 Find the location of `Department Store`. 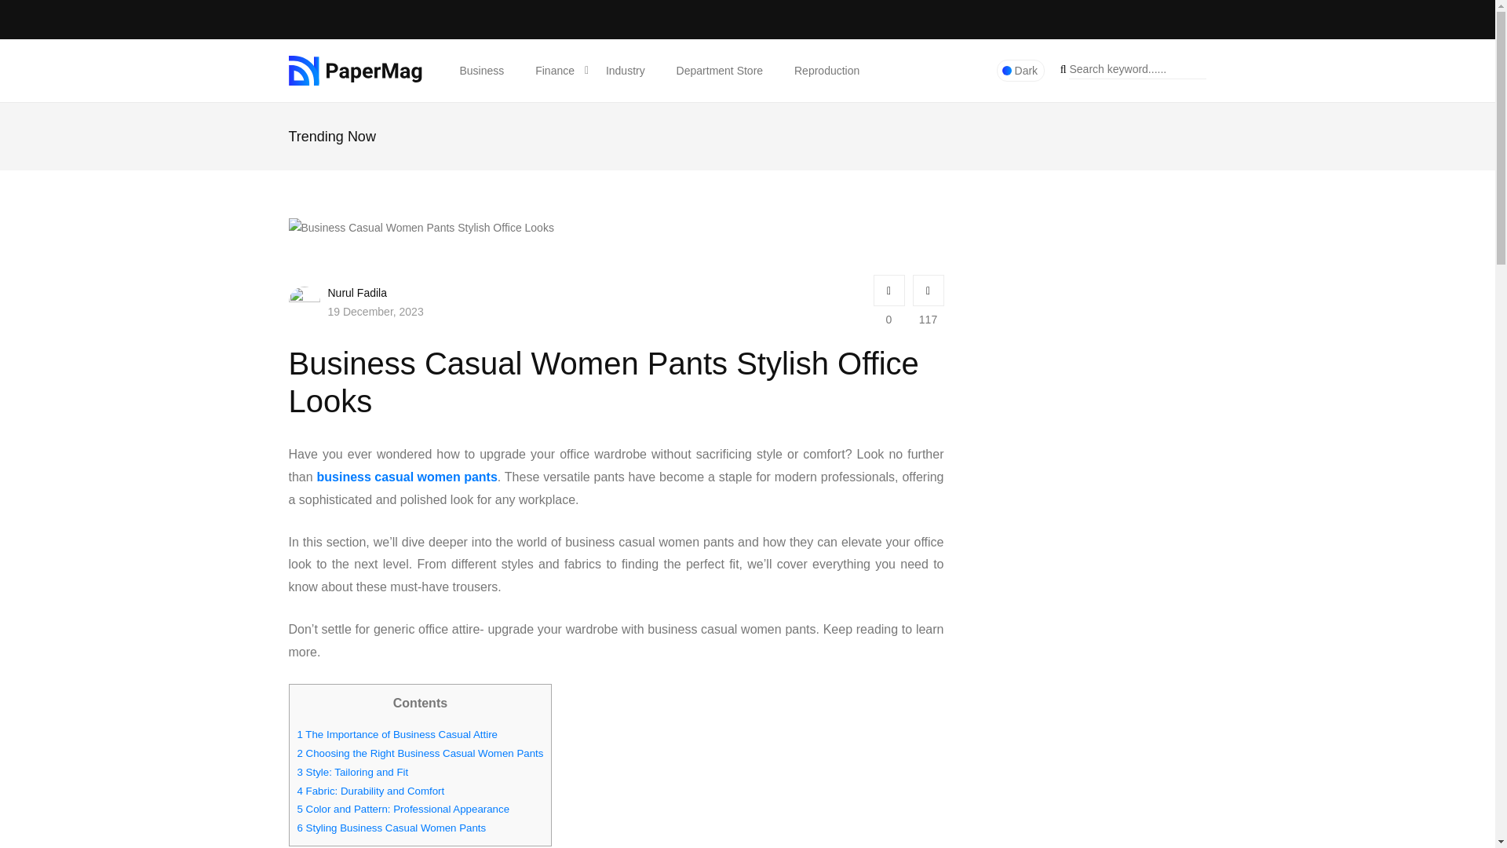

Department Store is located at coordinates (720, 70).